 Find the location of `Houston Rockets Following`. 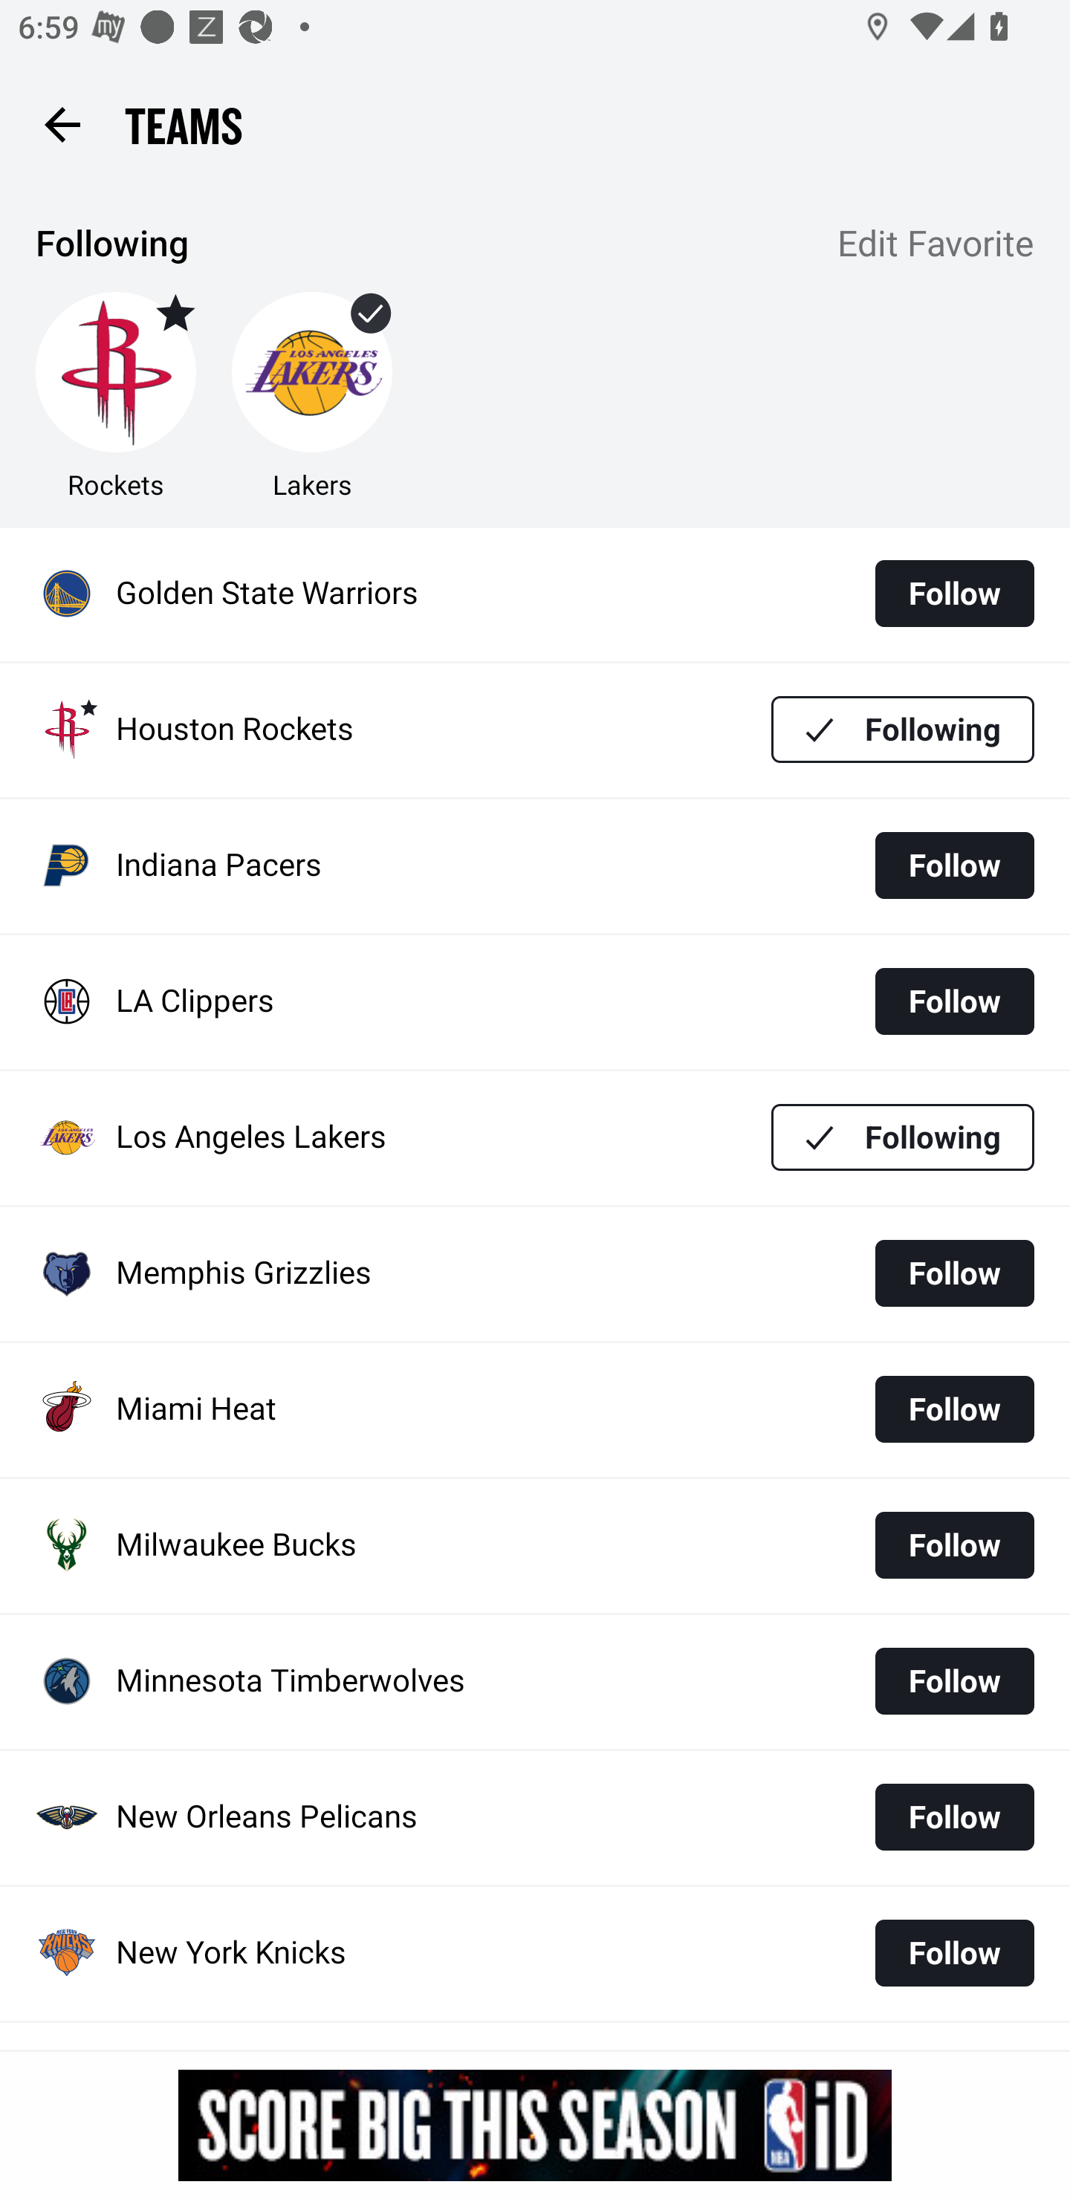

Houston Rockets Following is located at coordinates (535, 730).